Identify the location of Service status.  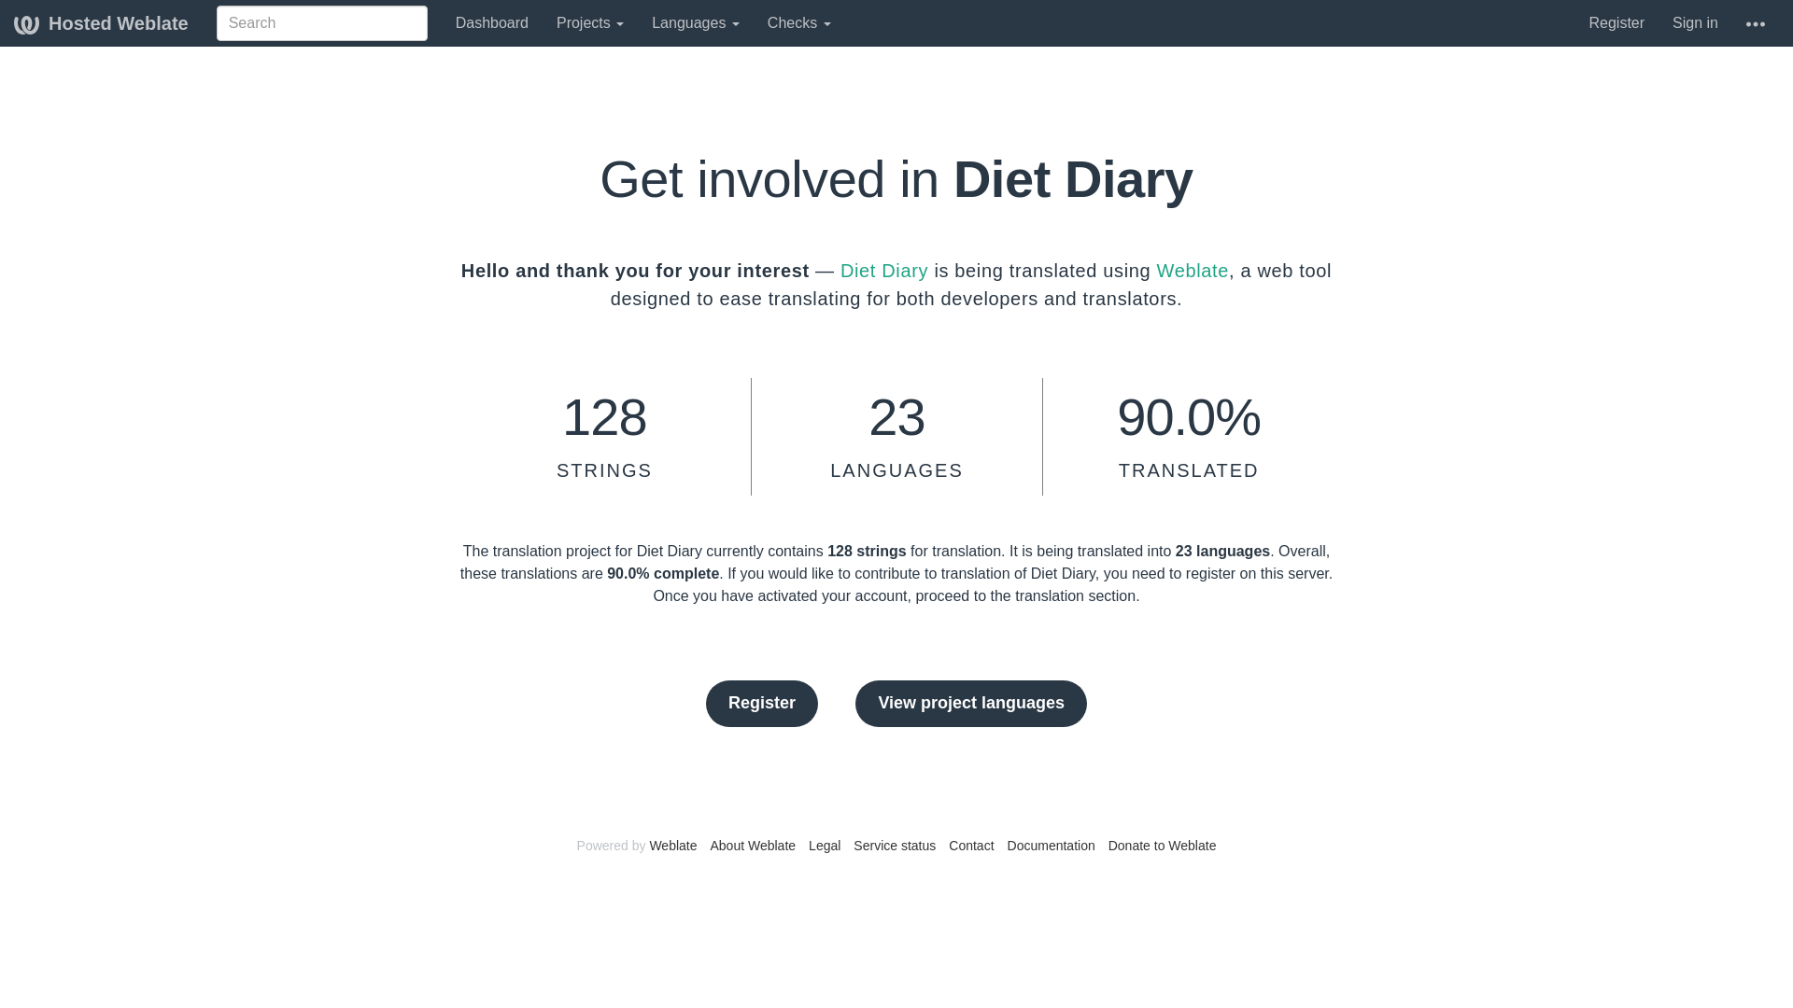
(895, 845).